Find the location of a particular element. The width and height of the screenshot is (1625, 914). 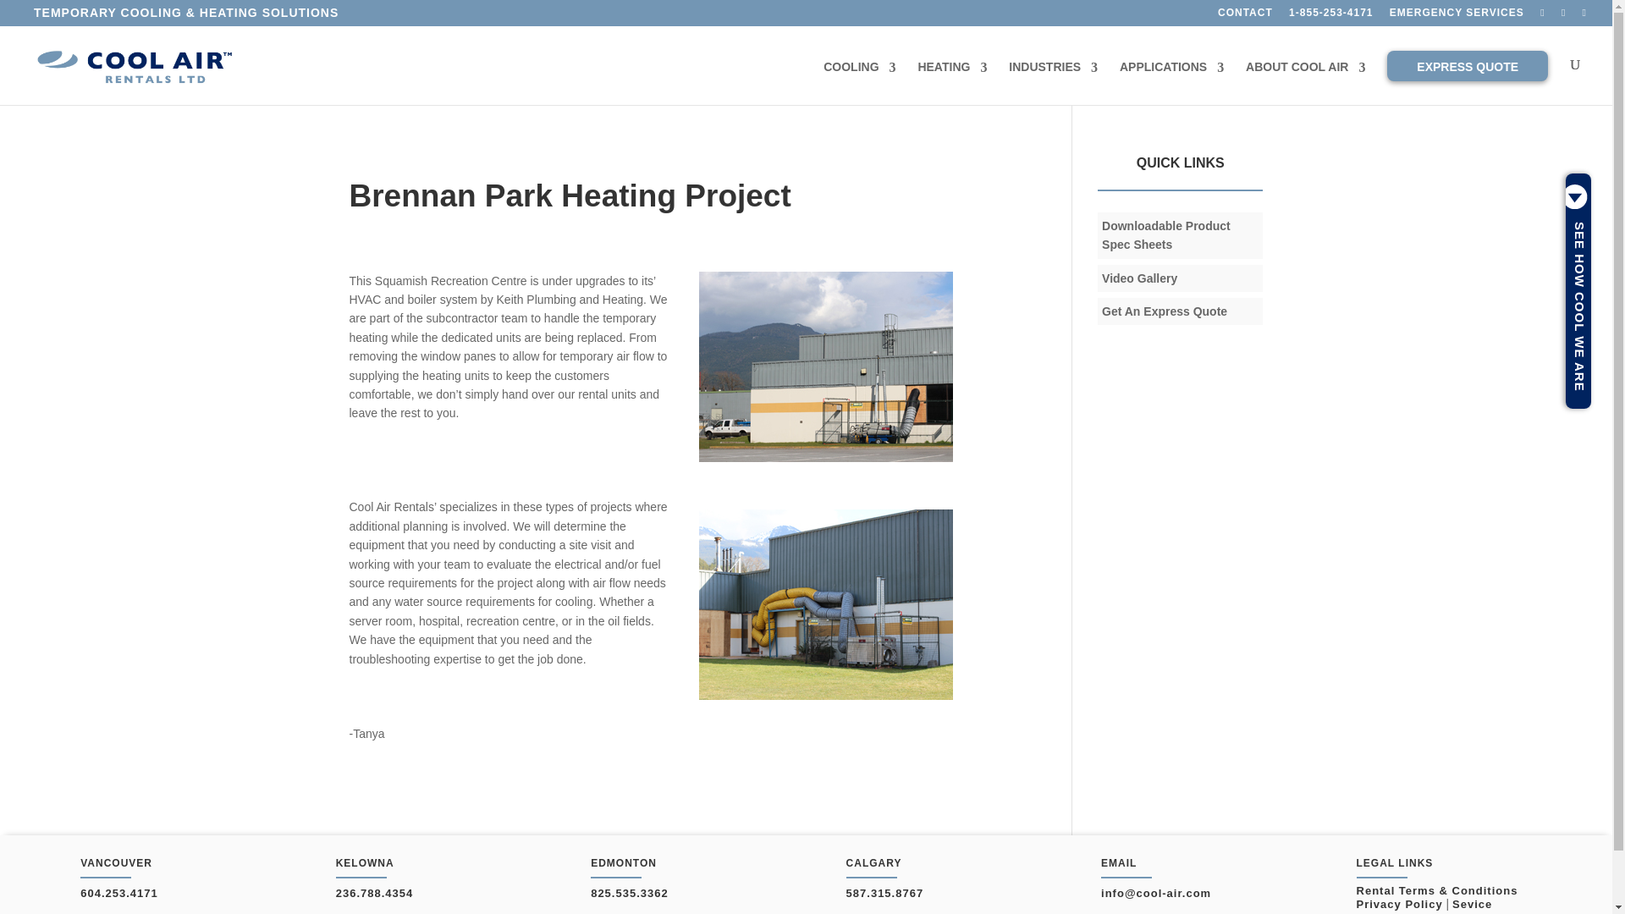

APPLICATIONS is located at coordinates (1171, 80).